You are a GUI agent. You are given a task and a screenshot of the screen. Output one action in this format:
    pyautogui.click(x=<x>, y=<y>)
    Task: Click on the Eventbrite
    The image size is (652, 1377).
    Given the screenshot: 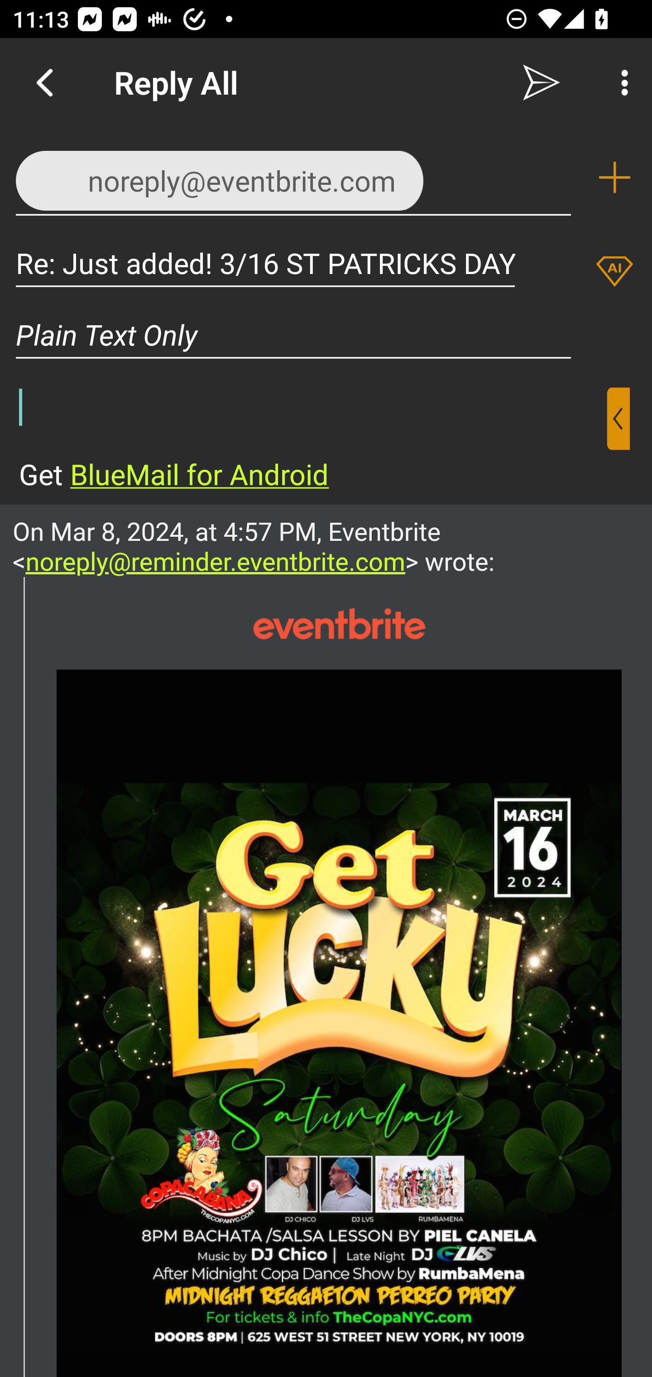 What is the action you would take?
    pyautogui.click(x=339, y=623)
    